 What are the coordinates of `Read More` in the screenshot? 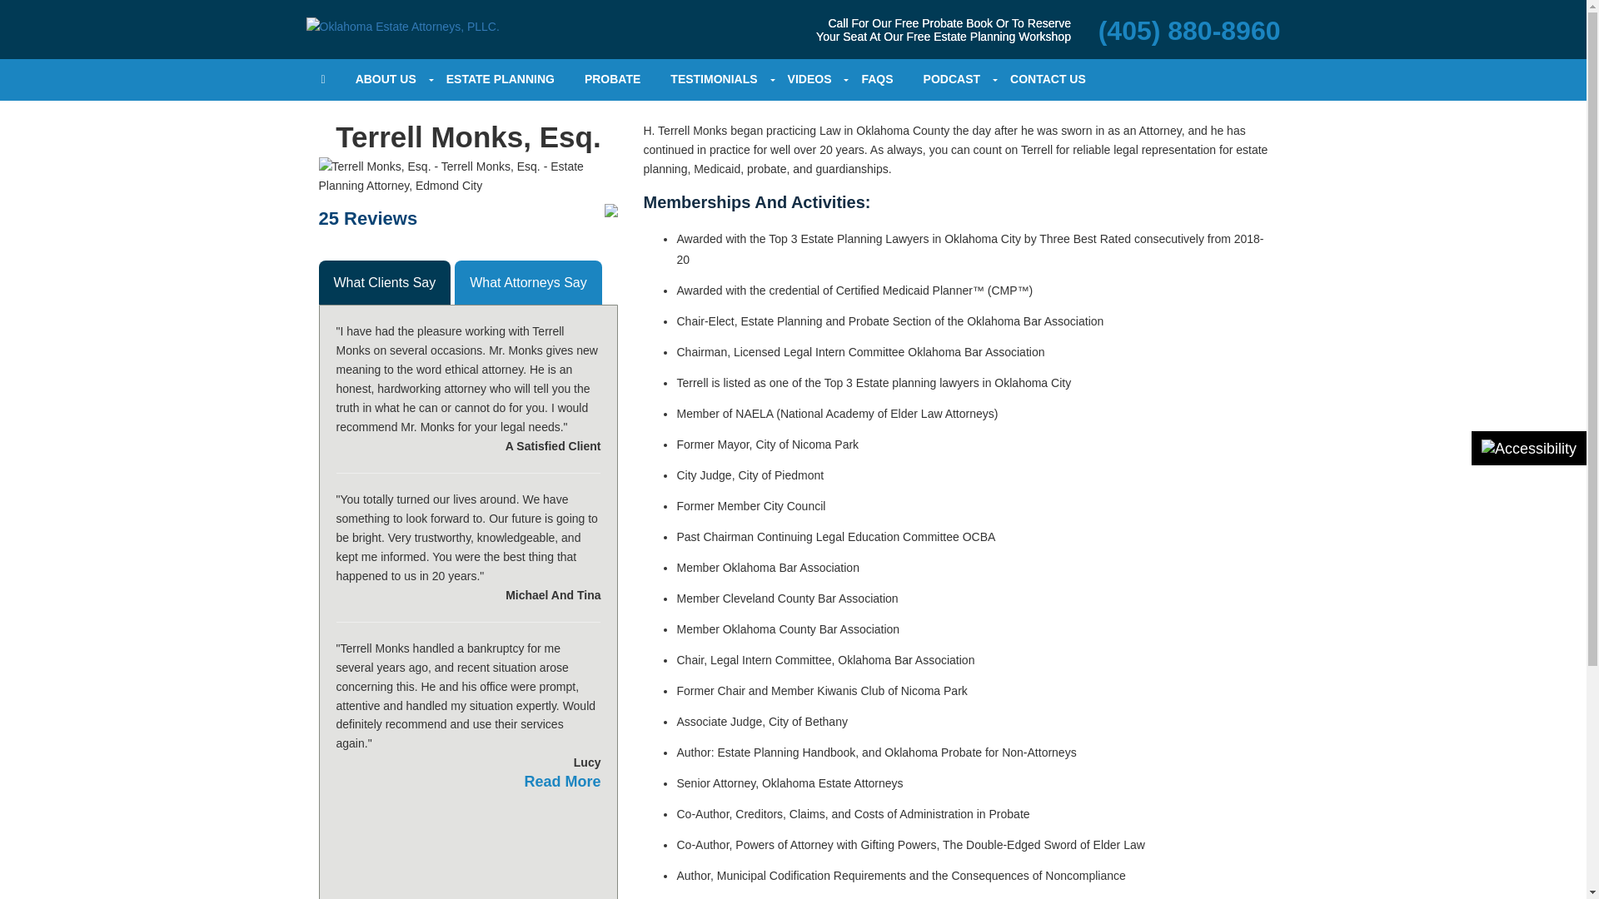 It's located at (562, 782).